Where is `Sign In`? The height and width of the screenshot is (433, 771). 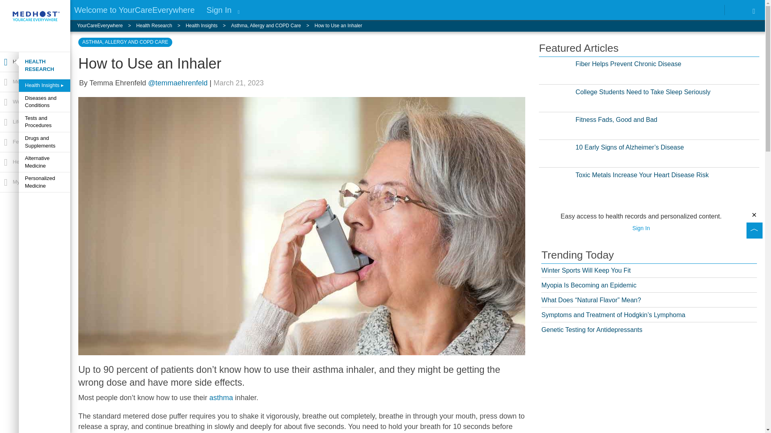 Sign In is located at coordinates (219, 10).